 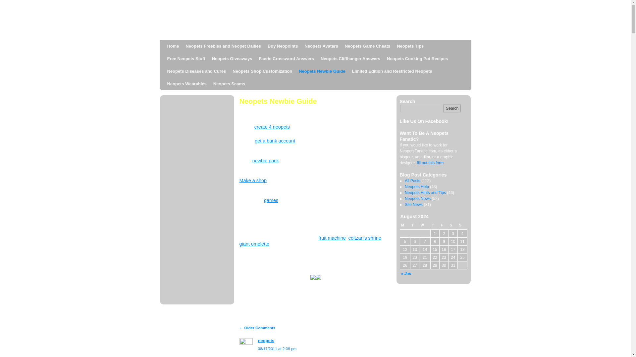 What do you see at coordinates (254, 244) in the screenshot?
I see `giant omelette` at bounding box center [254, 244].